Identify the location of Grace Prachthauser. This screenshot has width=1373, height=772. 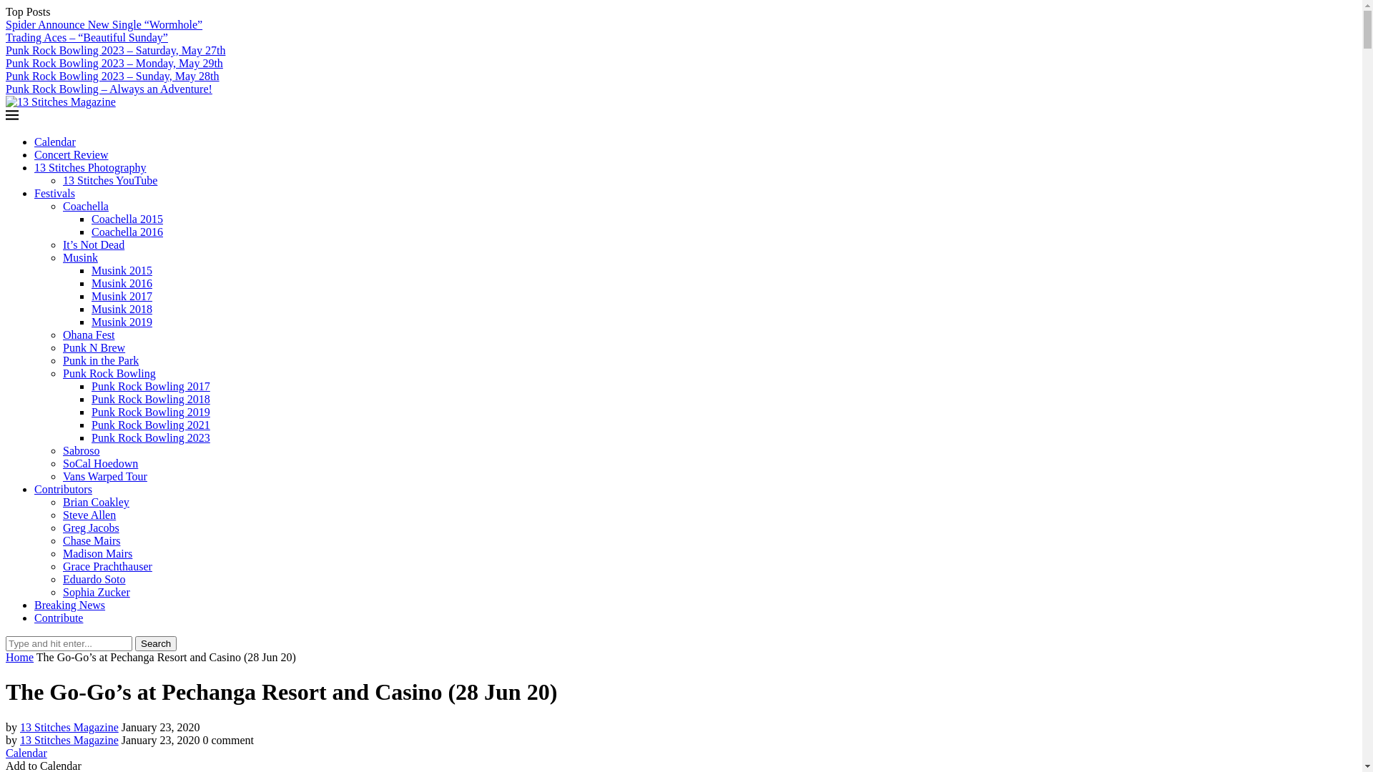
(107, 566).